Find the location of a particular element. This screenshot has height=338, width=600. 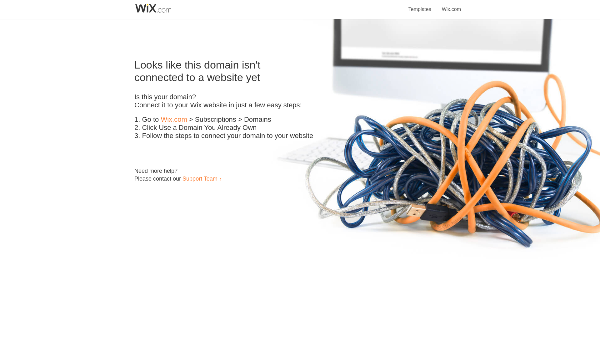

Wix.com is located at coordinates (174, 120).